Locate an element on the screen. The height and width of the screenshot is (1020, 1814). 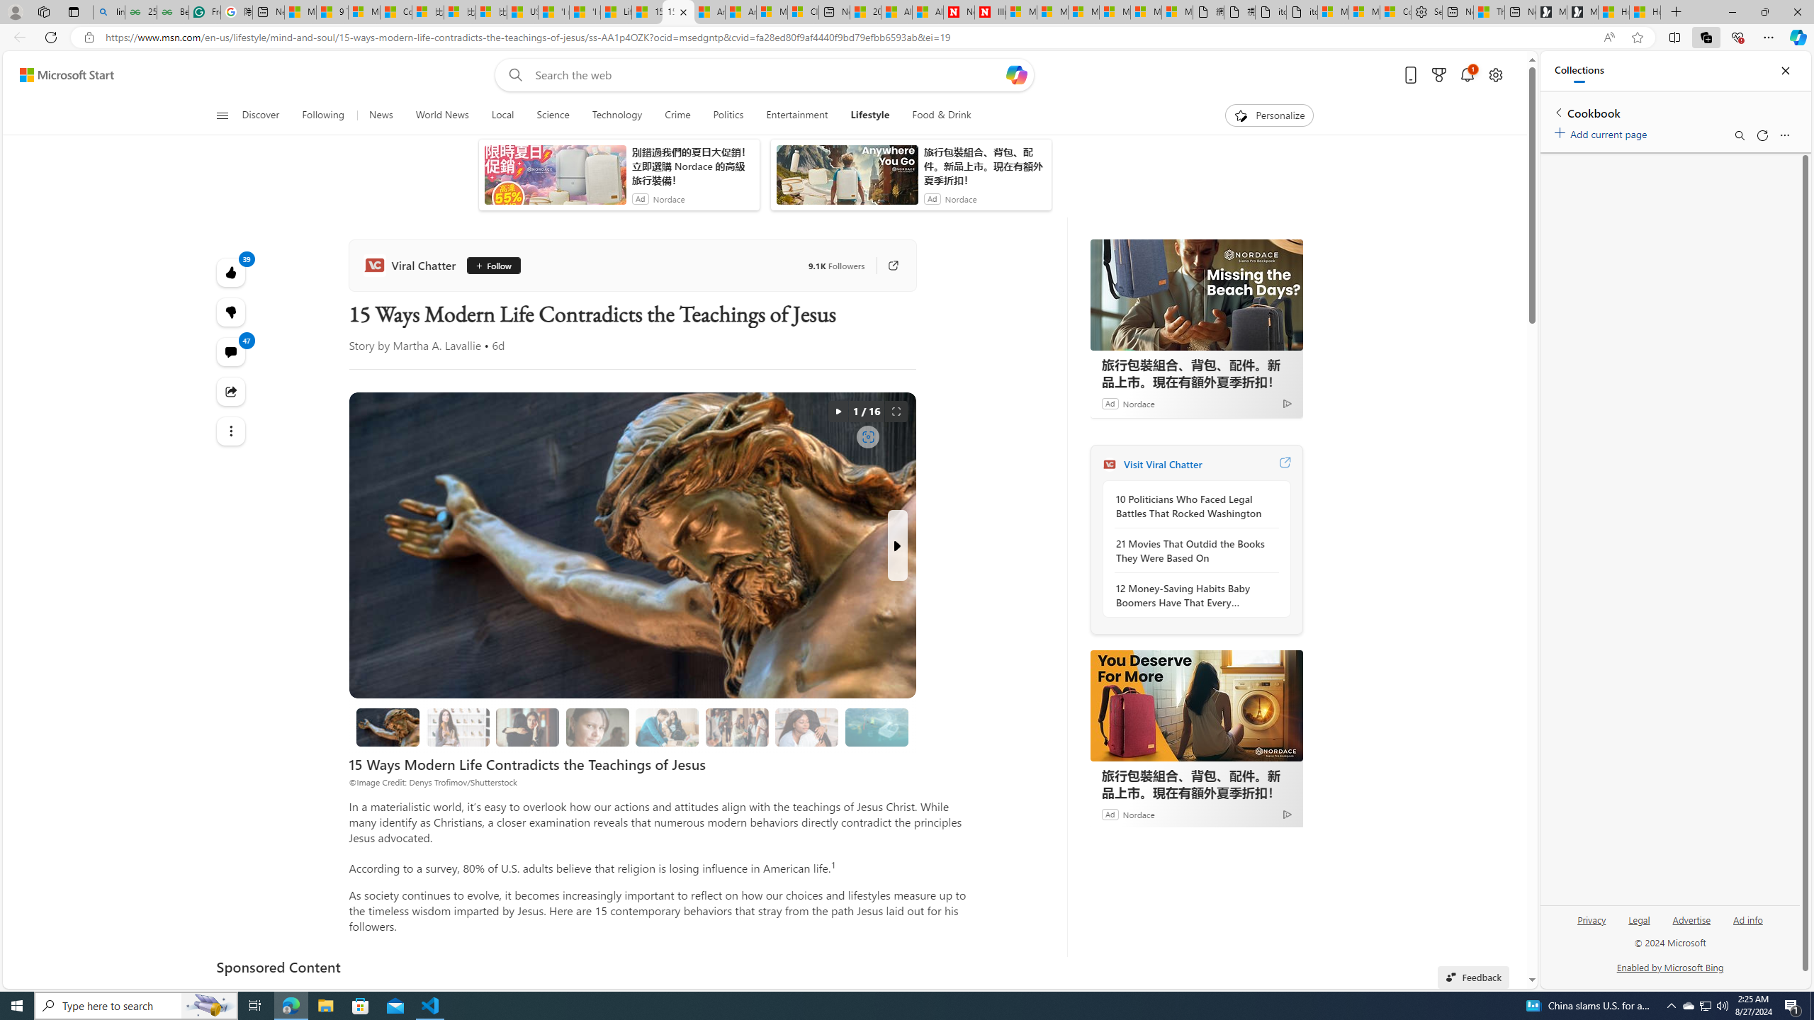
New tab is located at coordinates (1520, 12).